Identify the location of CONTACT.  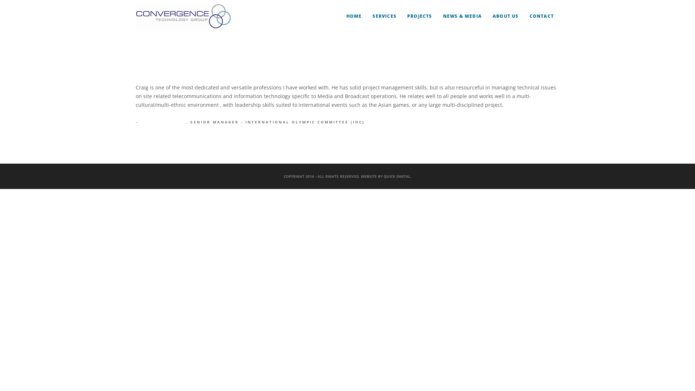
(542, 16).